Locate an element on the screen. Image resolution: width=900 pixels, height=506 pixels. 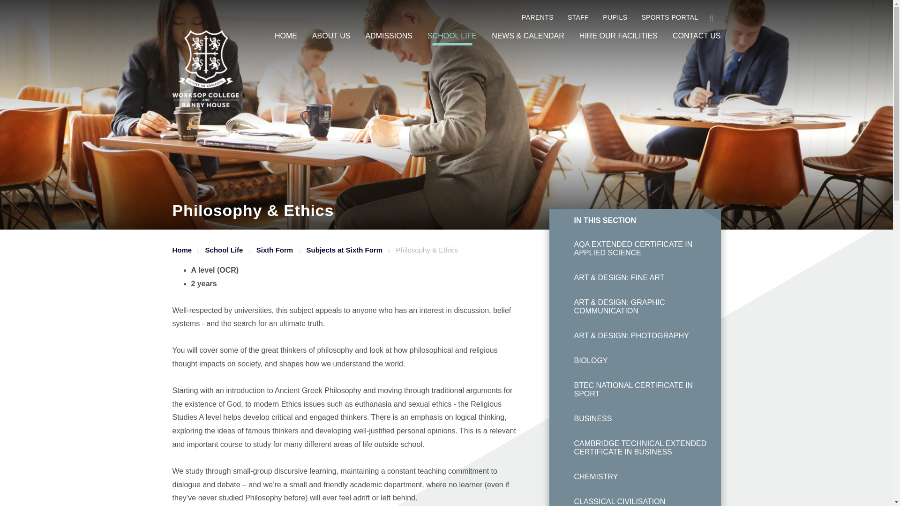
Parents is located at coordinates (530, 17).